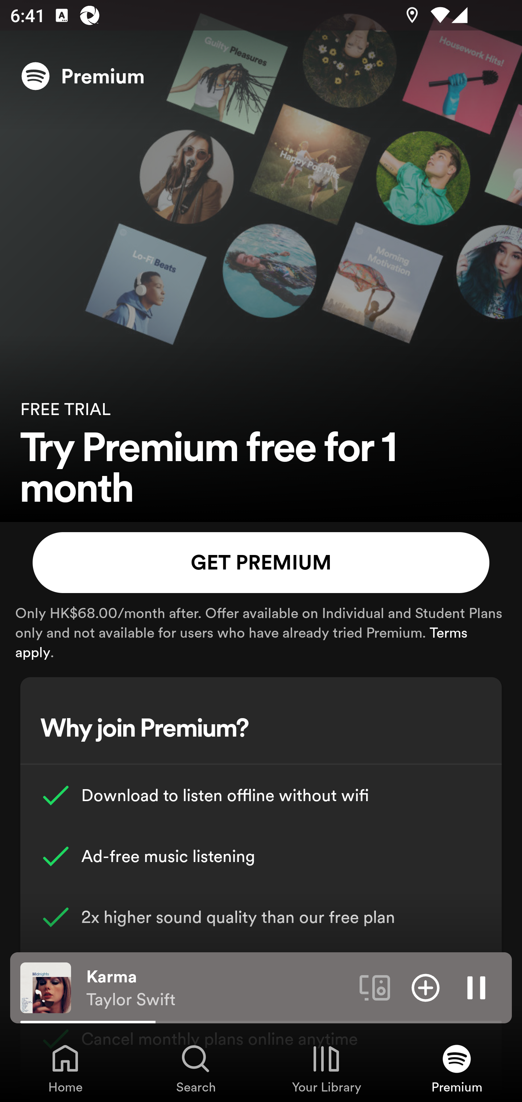  I want to click on Search, Tab 2 of 4 Search Search, so click(196, 1068).